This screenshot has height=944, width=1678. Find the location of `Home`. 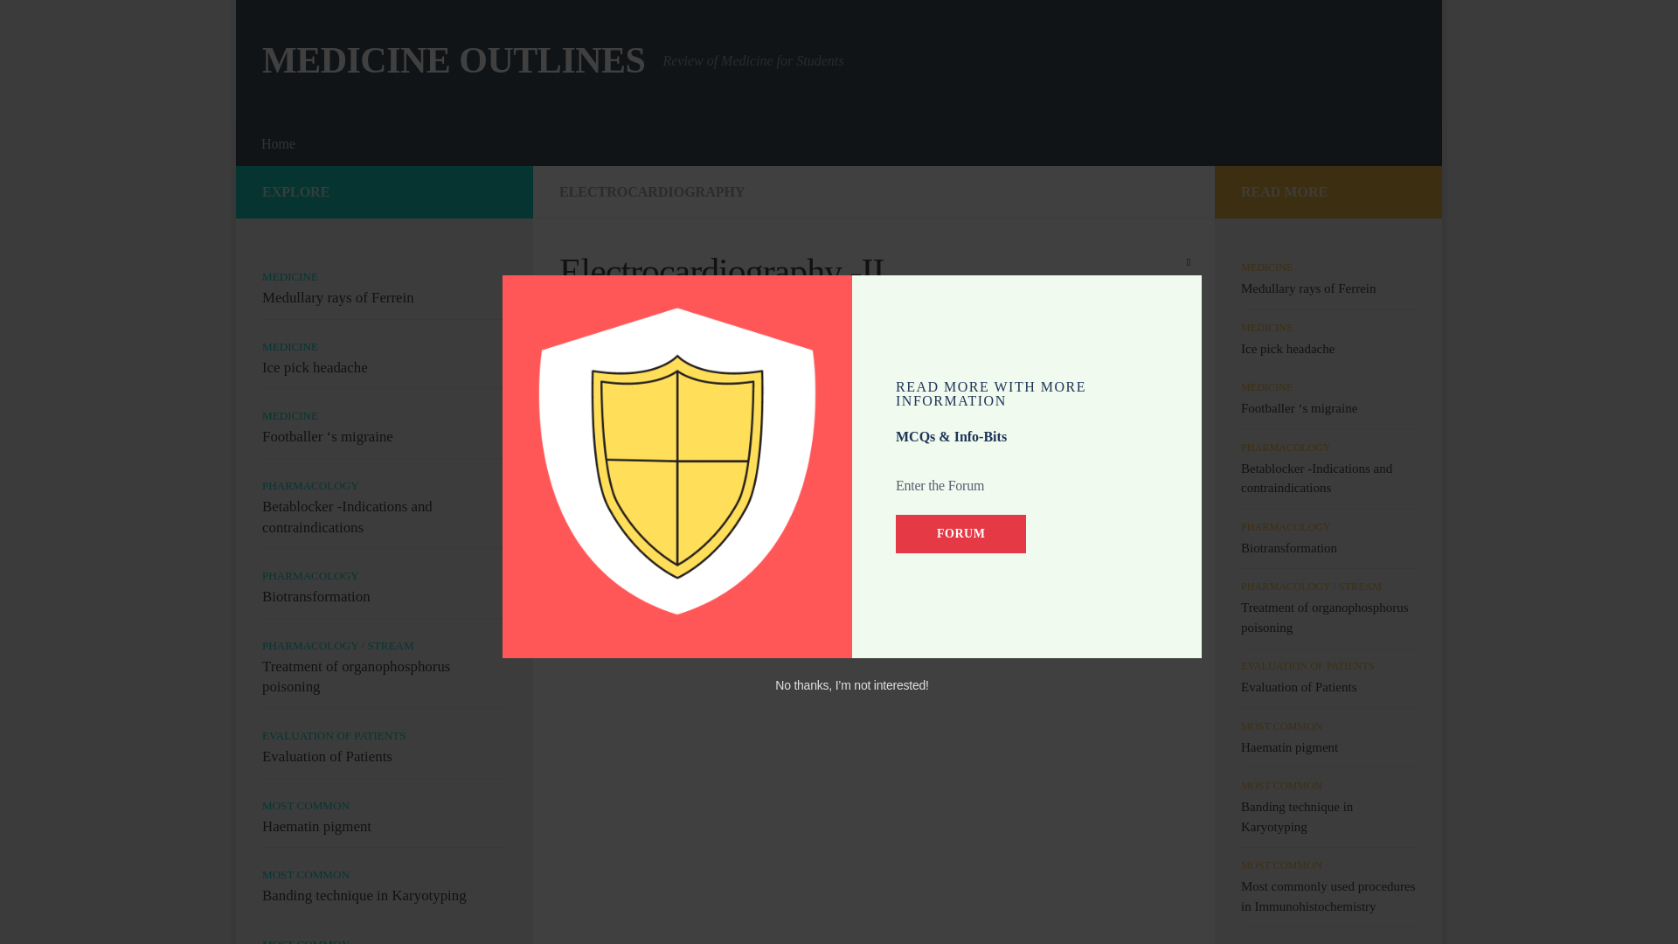

Home is located at coordinates (278, 144).